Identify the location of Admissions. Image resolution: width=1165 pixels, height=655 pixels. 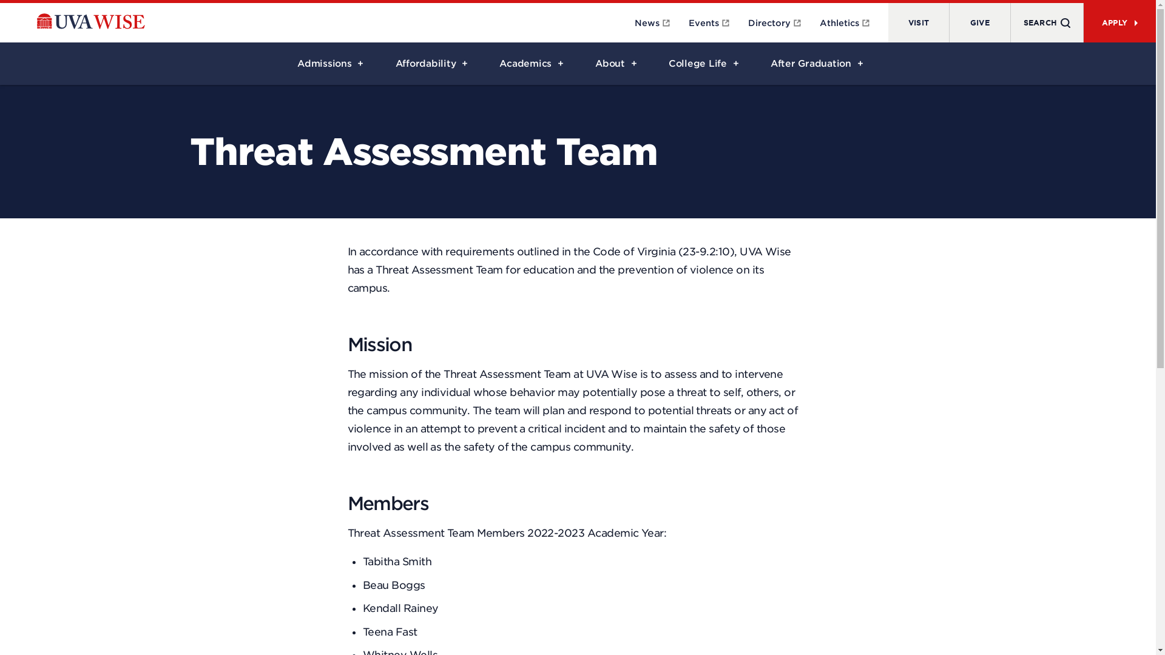
(328, 64).